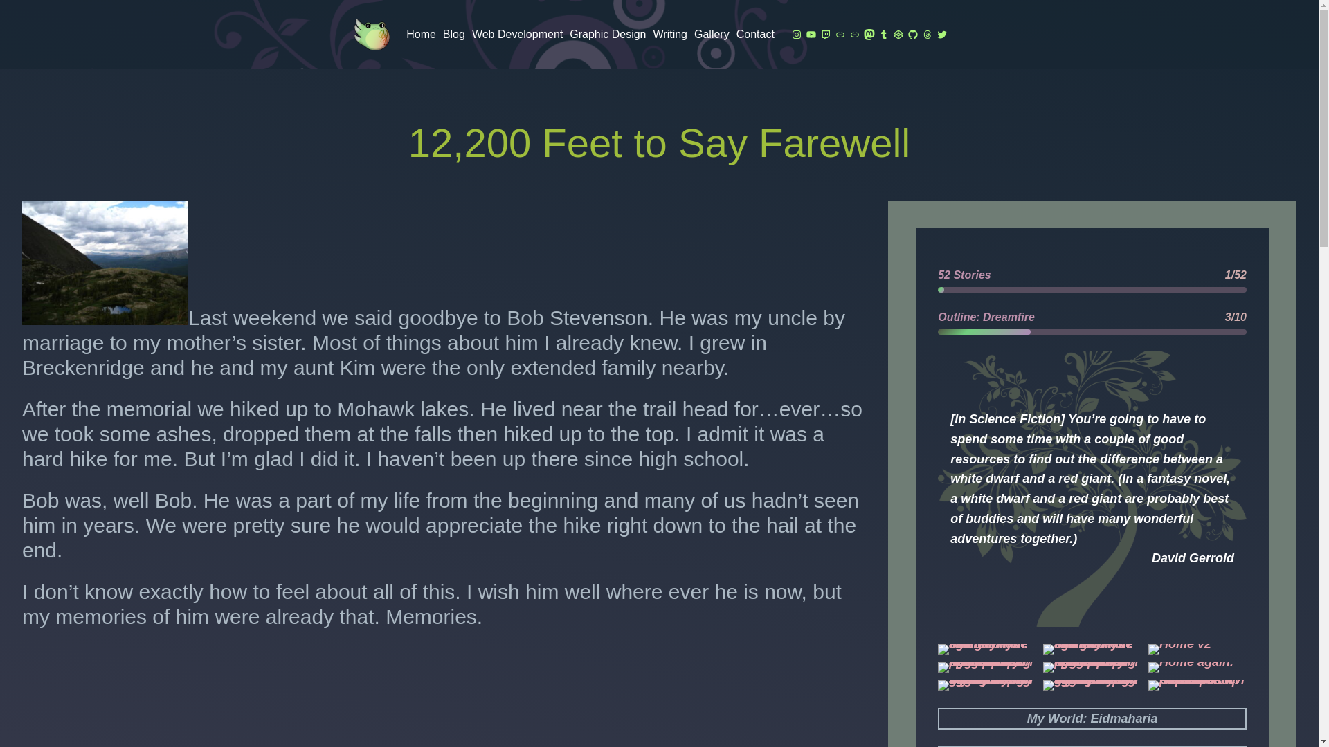  What do you see at coordinates (811, 35) in the screenshot?
I see `YouTube` at bounding box center [811, 35].